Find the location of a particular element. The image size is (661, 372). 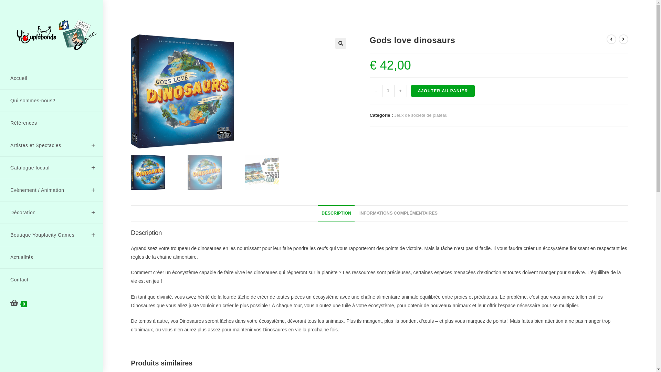

0 is located at coordinates (52, 303).